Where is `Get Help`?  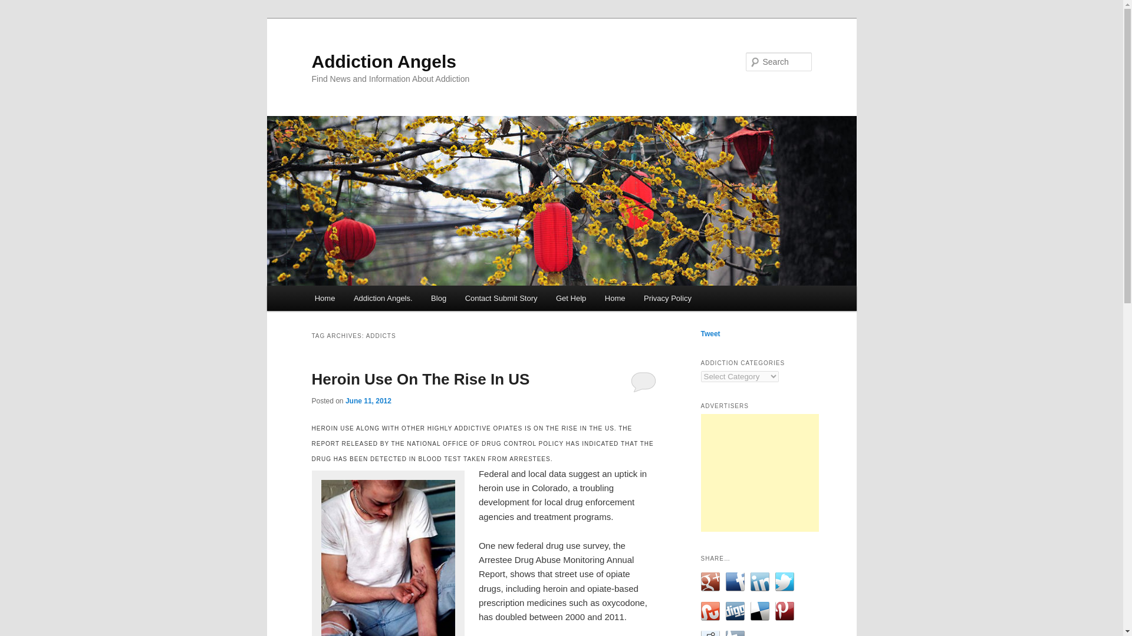 Get Help is located at coordinates (571, 298).